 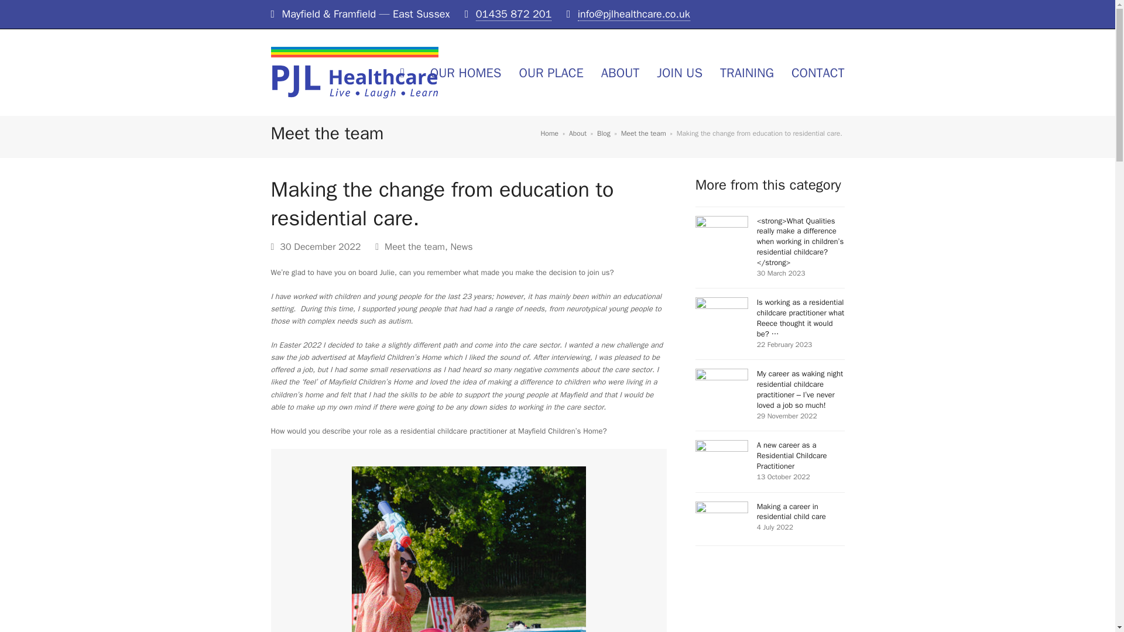 What do you see at coordinates (620, 73) in the screenshot?
I see `ABOUT` at bounding box center [620, 73].